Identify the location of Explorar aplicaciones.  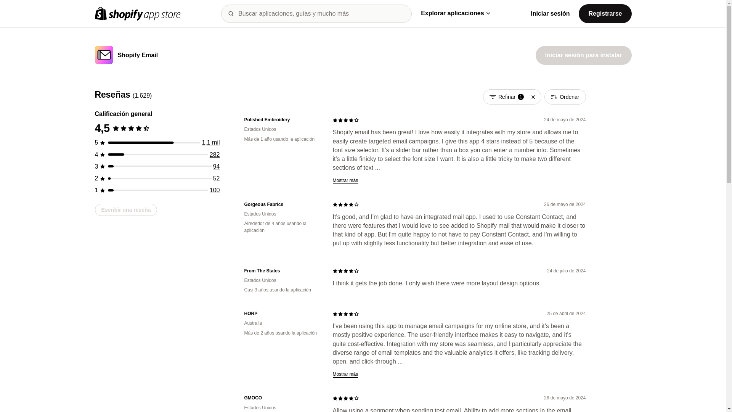
(455, 13).